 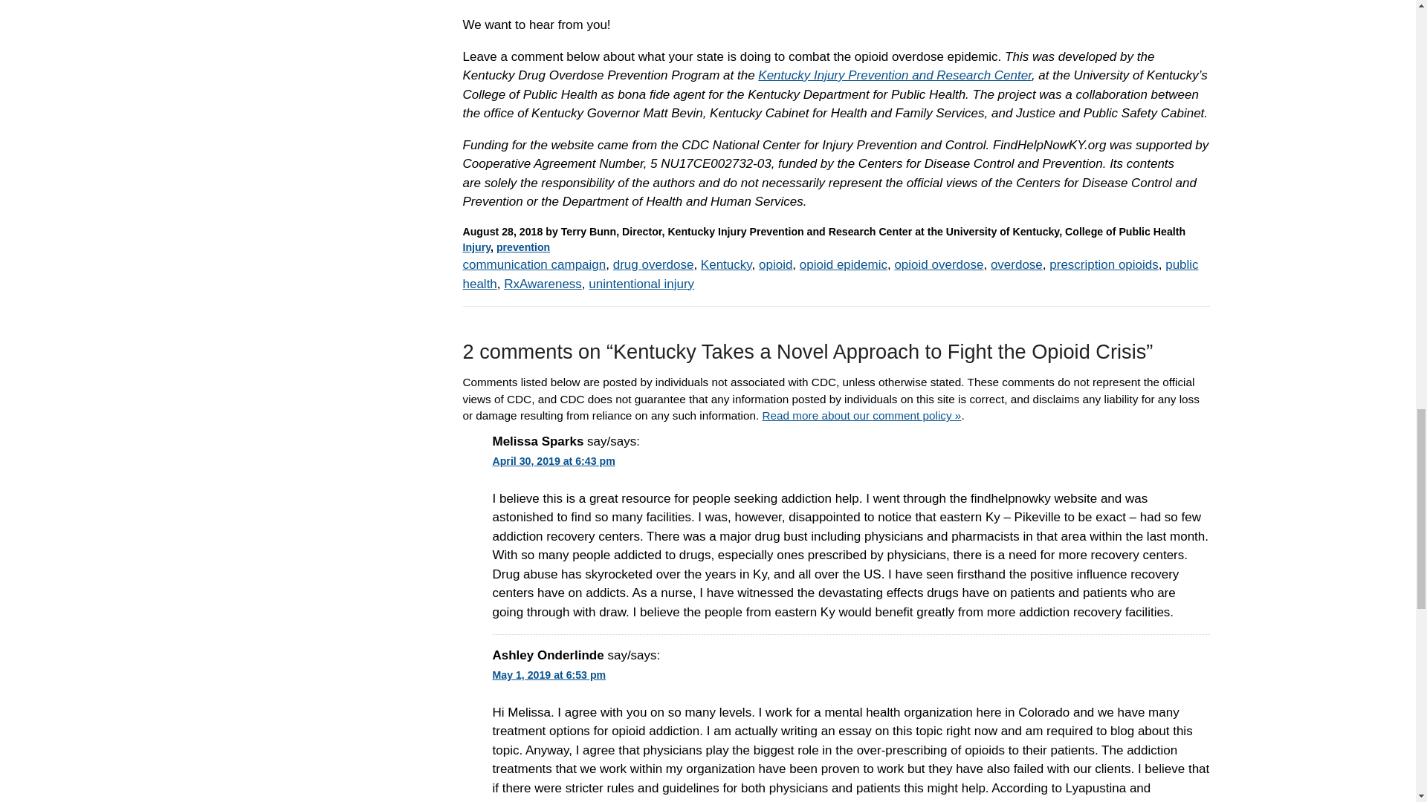 I want to click on opioid epidemic, so click(x=843, y=264).